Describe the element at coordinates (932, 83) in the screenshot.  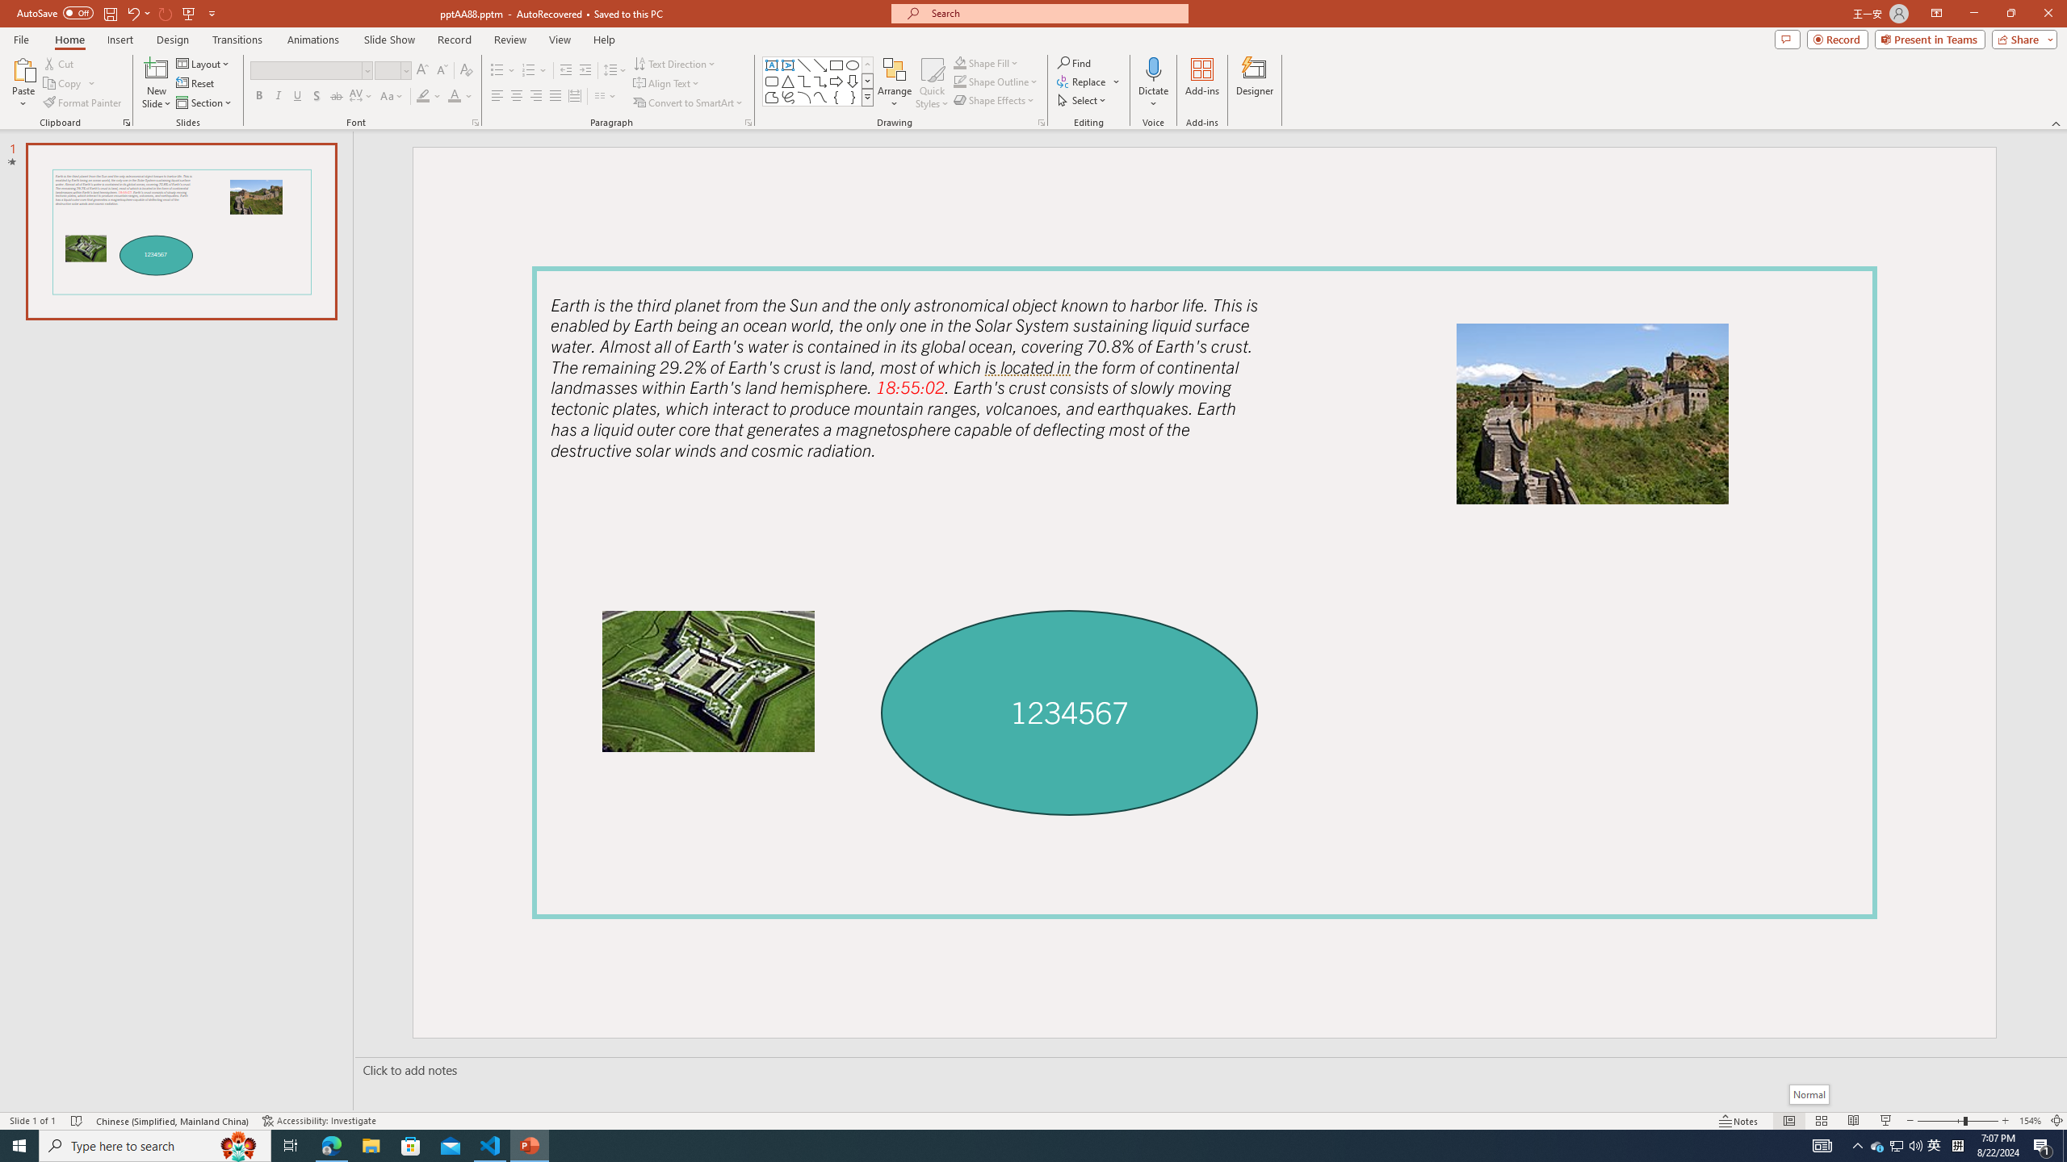
I see `Quick Styles` at that location.